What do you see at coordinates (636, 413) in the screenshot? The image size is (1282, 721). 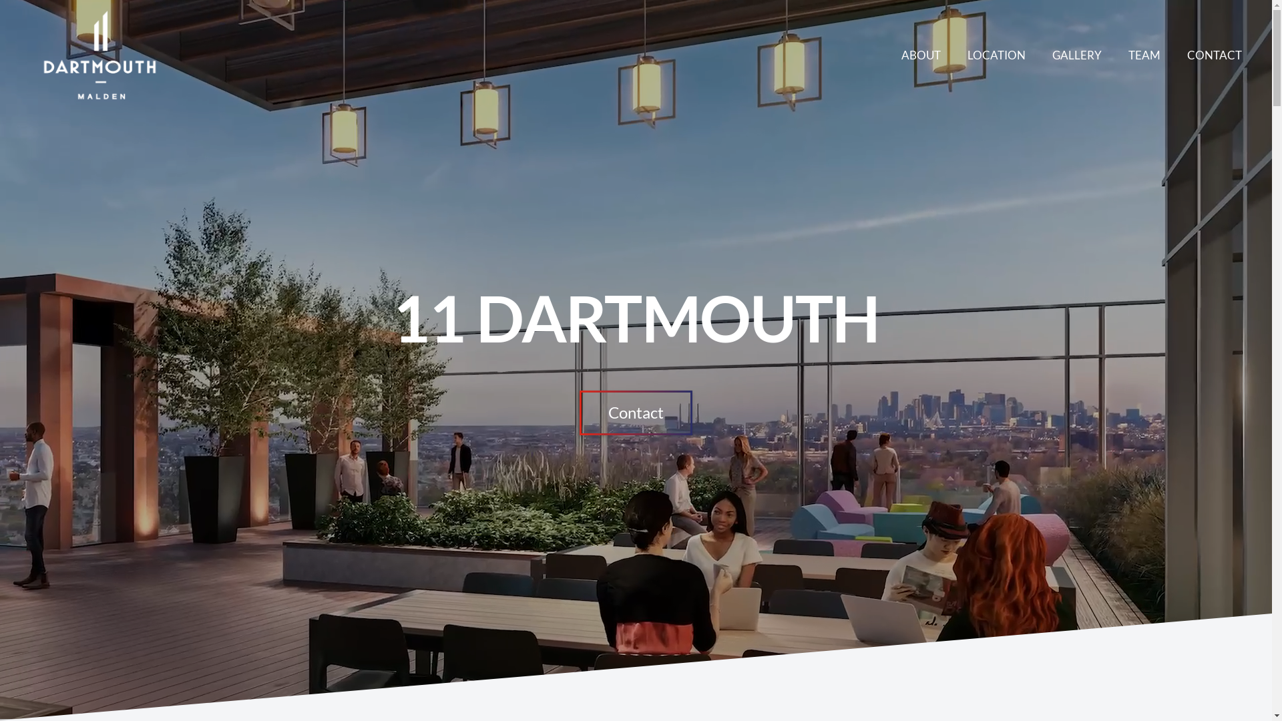 I see `Contact` at bounding box center [636, 413].